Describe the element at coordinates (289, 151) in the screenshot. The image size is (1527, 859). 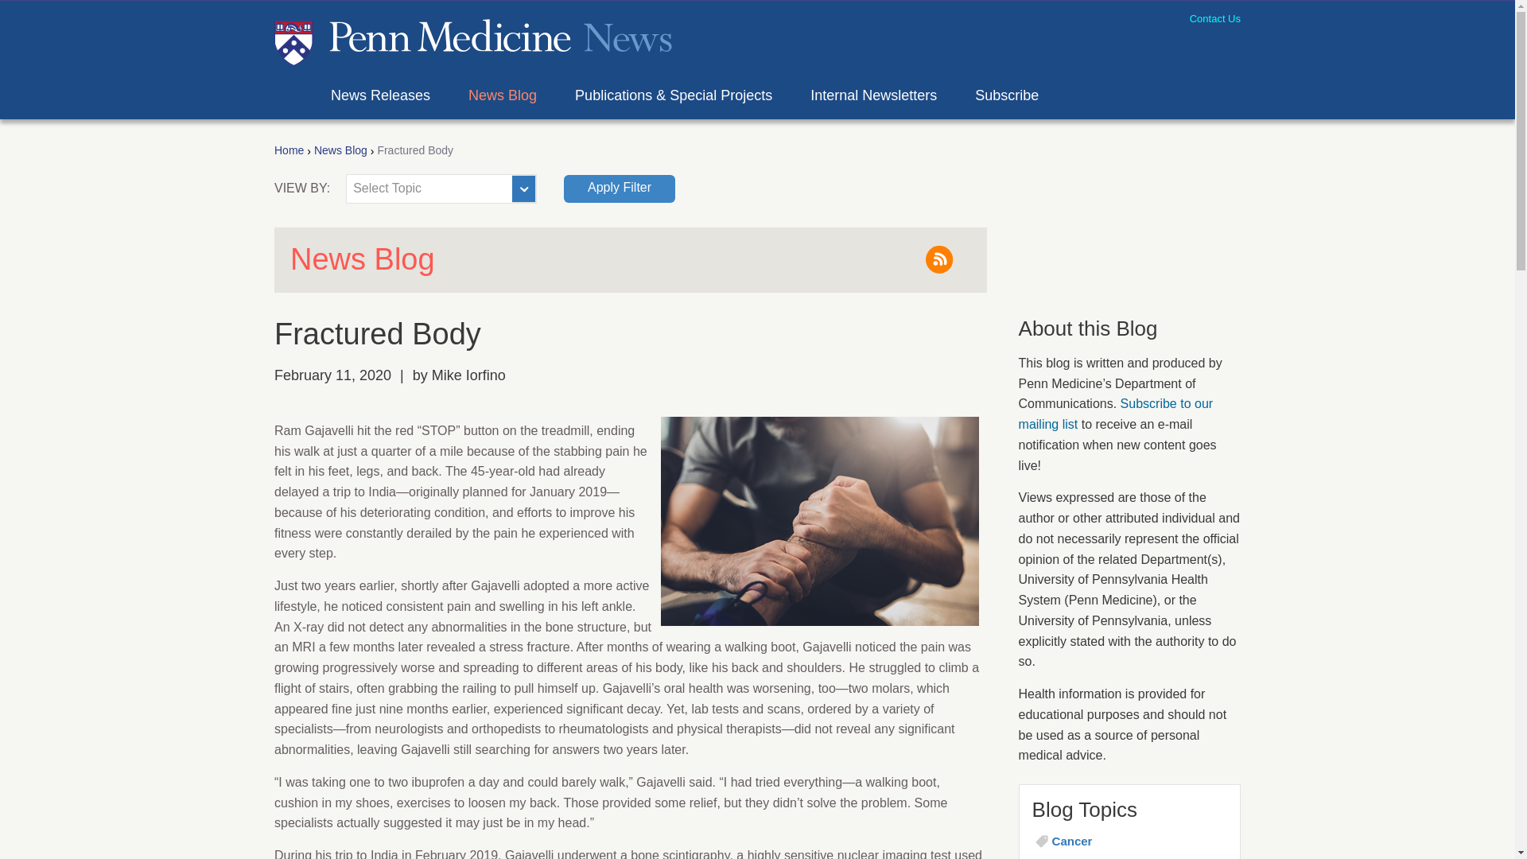
I see `Home` at that location.